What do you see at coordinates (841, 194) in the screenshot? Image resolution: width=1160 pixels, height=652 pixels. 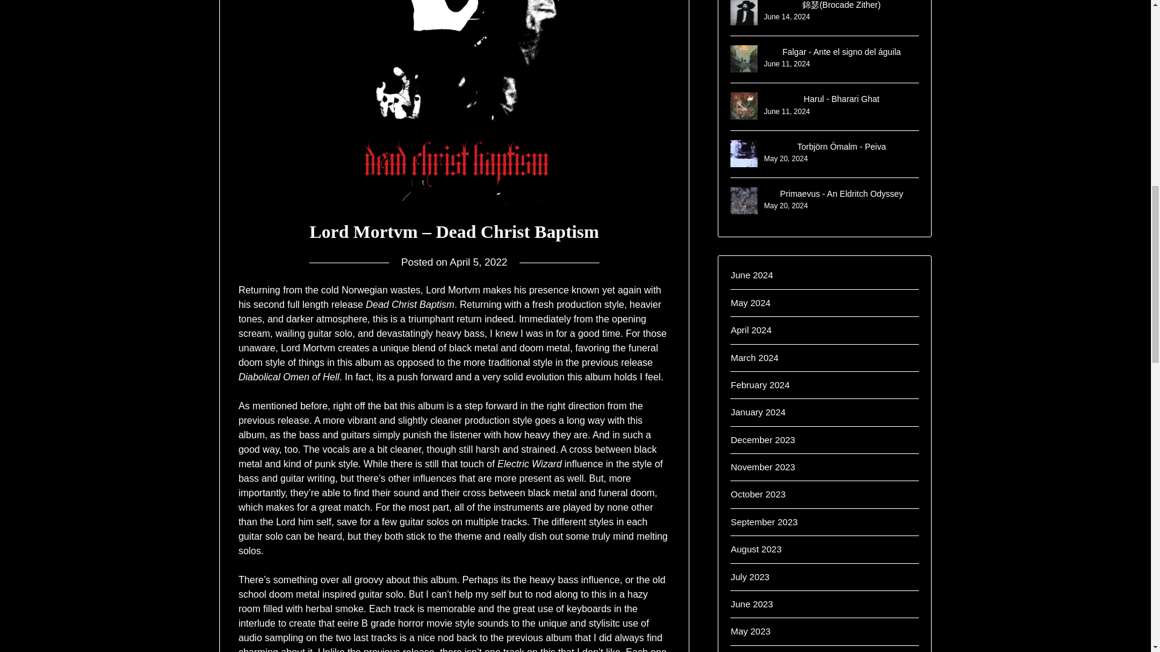 I see `Primaevus - An Eldritch Odyssey` at bounding box center [841, 194].